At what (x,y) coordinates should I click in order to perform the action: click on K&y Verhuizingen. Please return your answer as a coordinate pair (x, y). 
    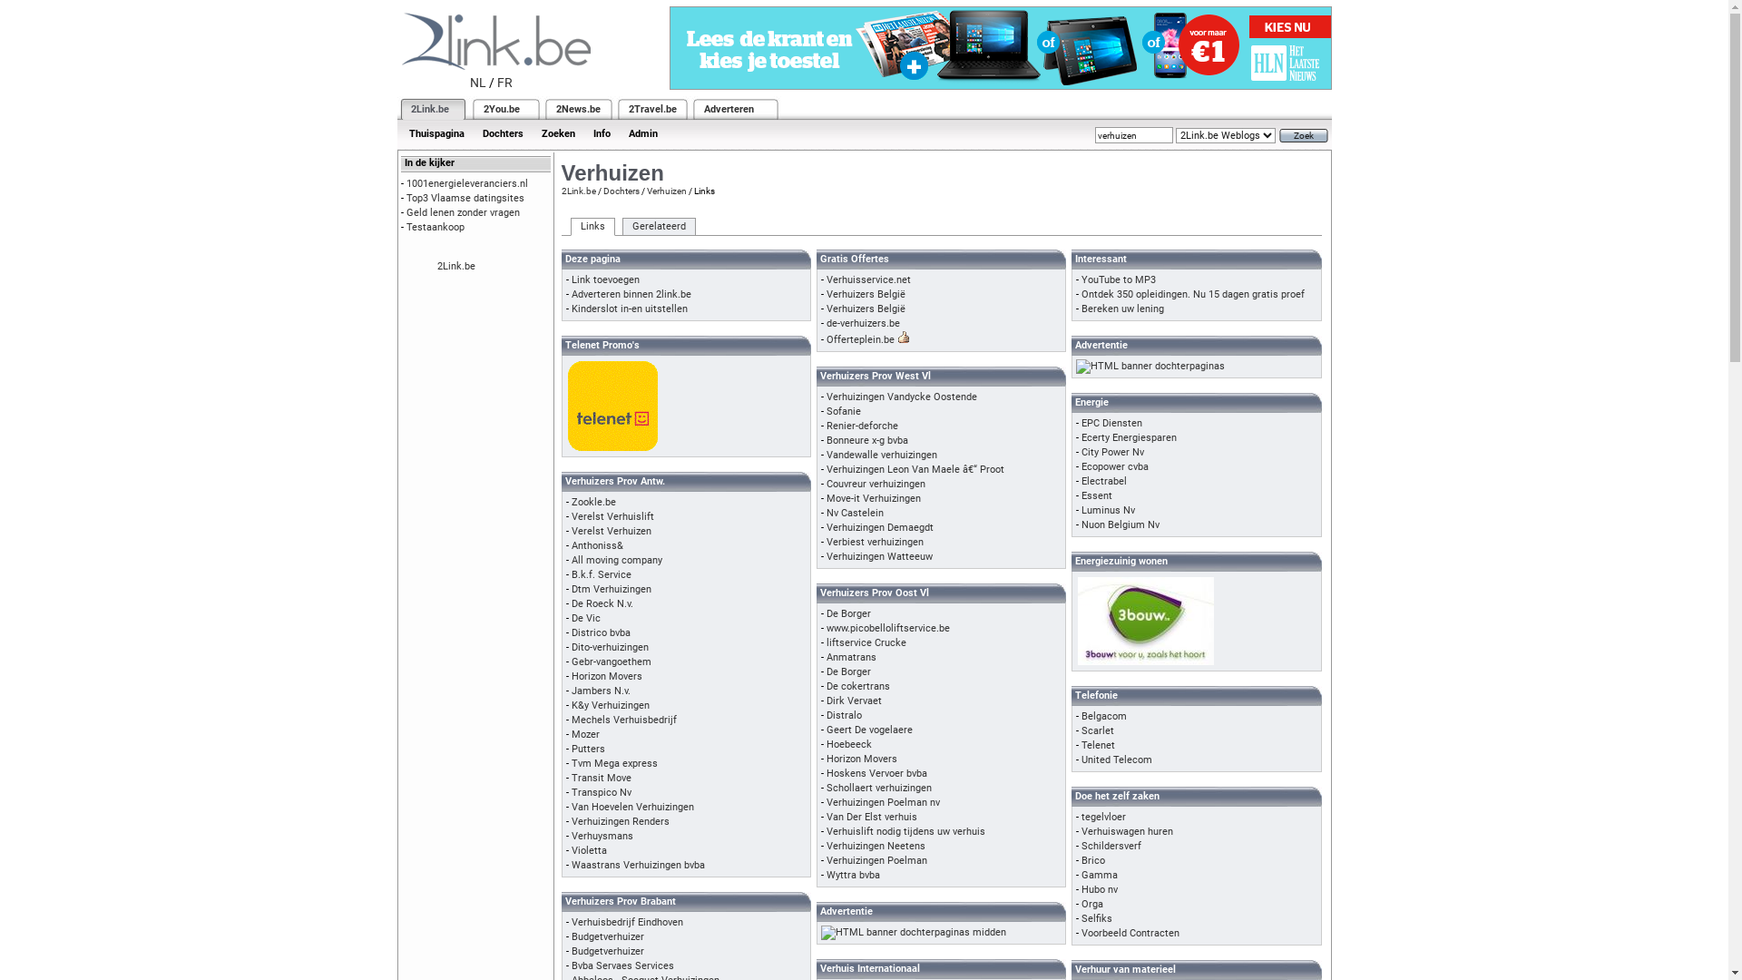
    Looking at the image, I should click on (611, 706).